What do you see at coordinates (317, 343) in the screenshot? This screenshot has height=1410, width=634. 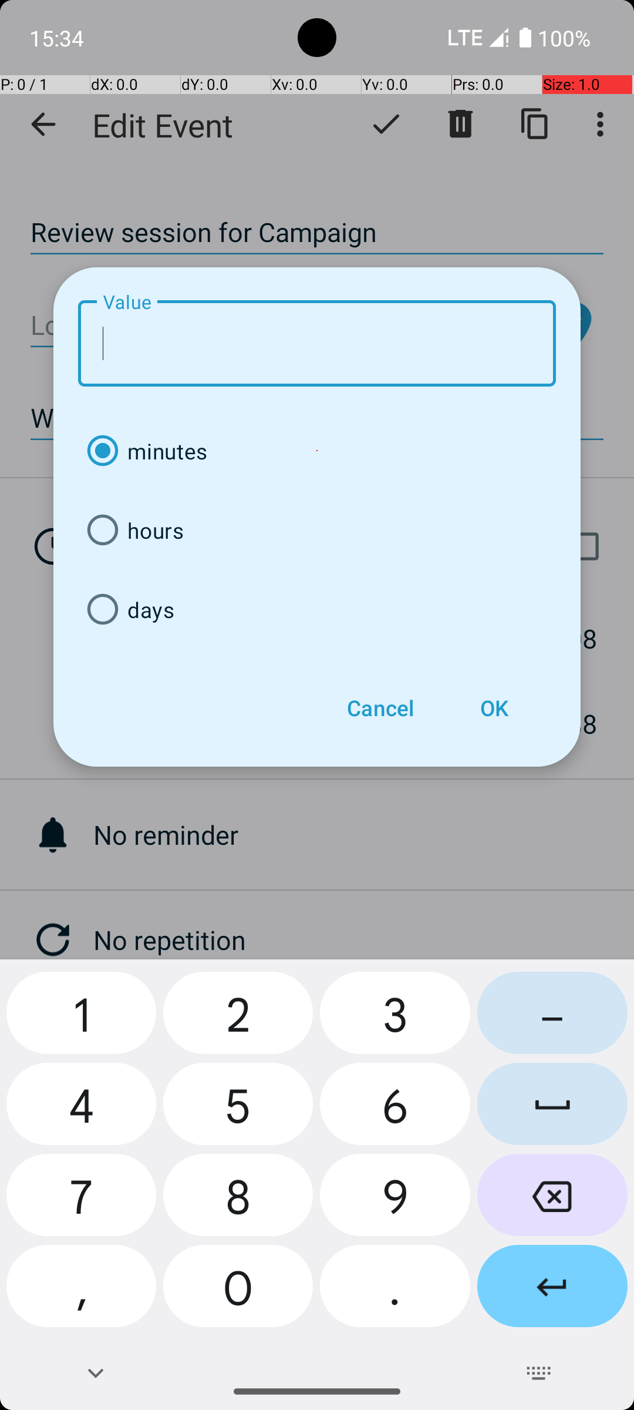 I see `Value` at bounding box center [317, 343].